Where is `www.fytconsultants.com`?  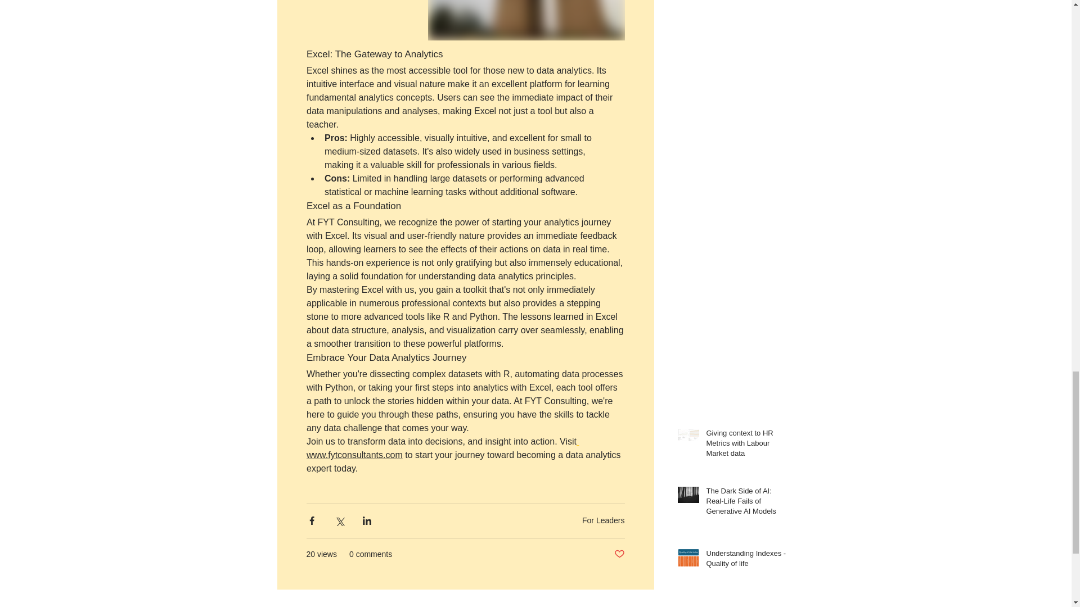 www.fytconsultants.com is located at coordinates (353, 455).